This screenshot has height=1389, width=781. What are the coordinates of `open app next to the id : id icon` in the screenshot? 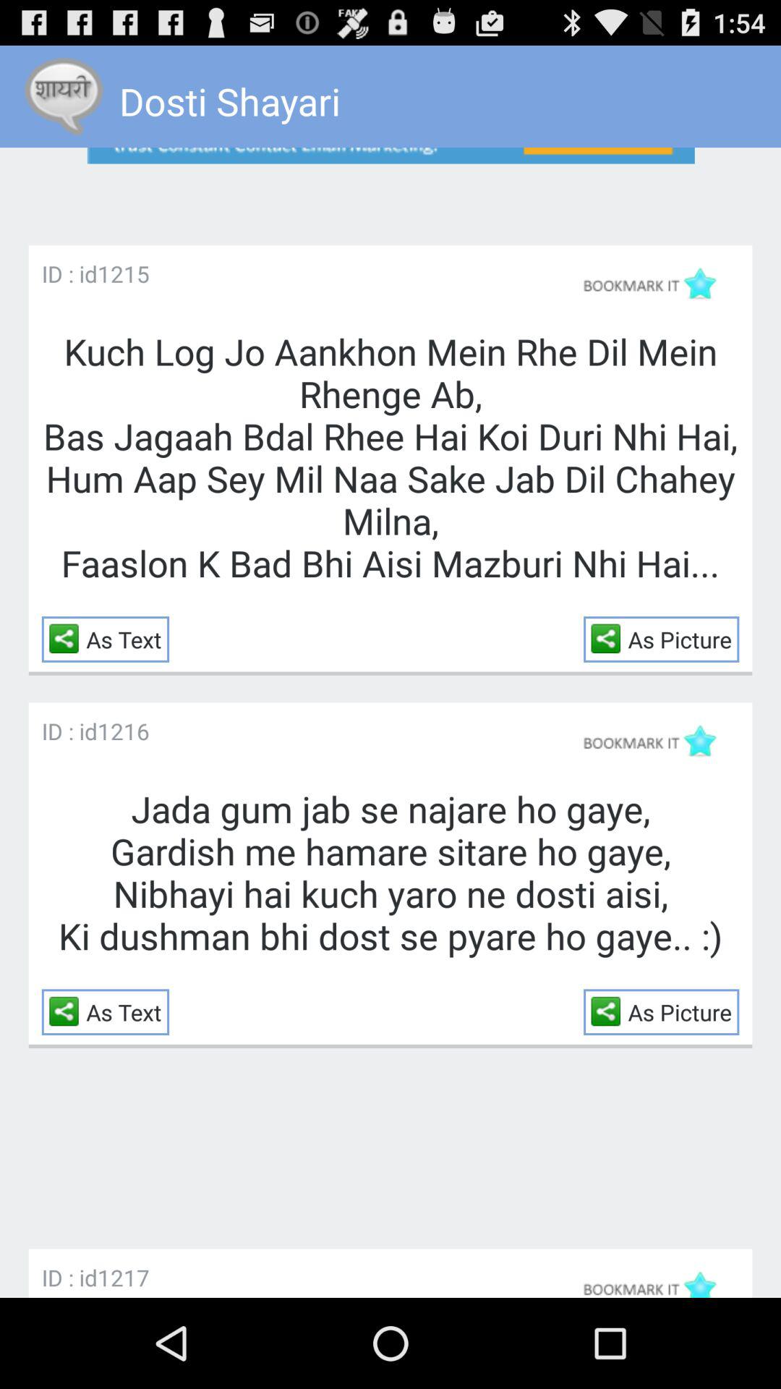 It's located at (123, 1278).